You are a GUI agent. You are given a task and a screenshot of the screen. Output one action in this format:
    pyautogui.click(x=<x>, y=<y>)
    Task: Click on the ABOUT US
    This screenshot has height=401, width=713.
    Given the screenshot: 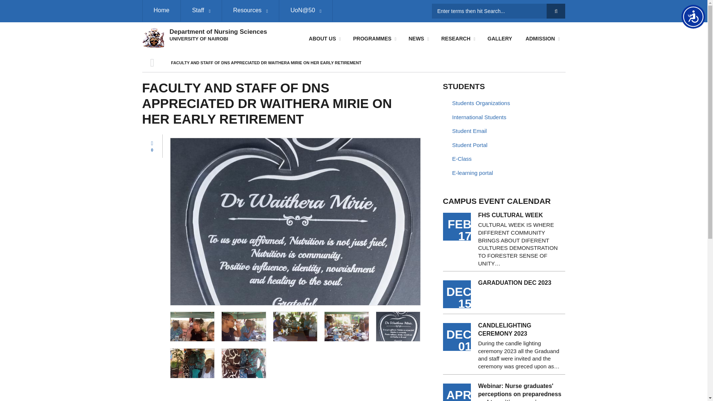 What is the action you would take?
    pyautogui.click(x=324, y=39)
    